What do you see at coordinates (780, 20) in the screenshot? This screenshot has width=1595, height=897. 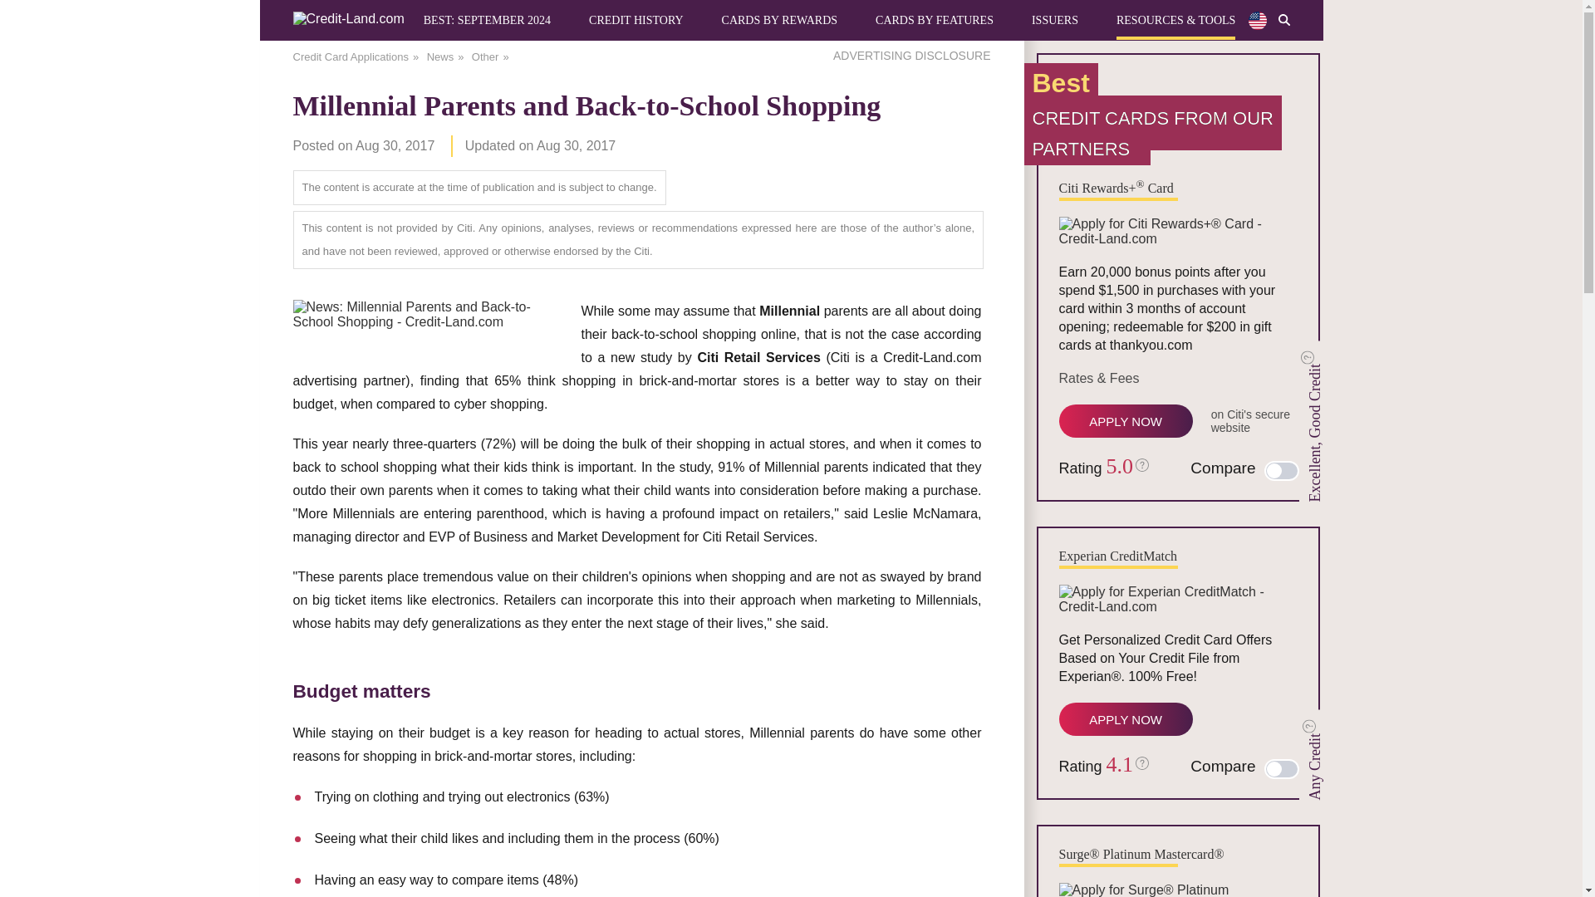 I see `CARDS BY REWARDS` at bounding box center [780, 20].